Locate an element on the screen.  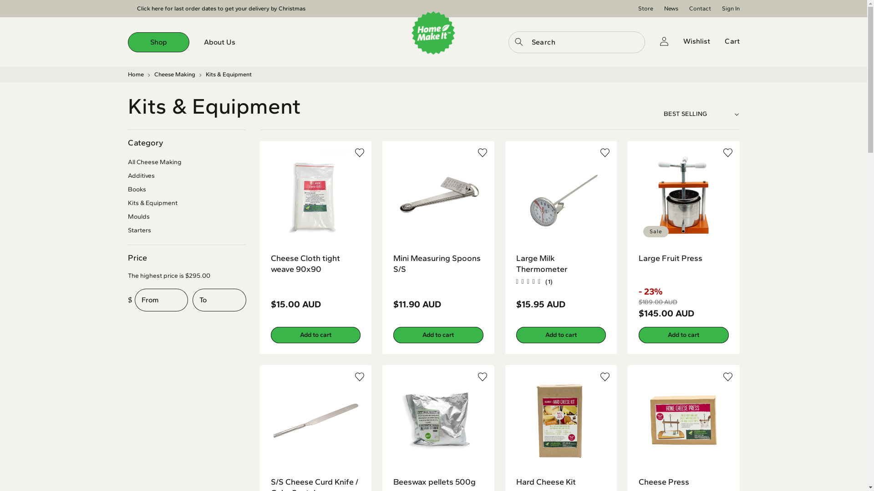
Add to cart is located at coordinates (438, 335).